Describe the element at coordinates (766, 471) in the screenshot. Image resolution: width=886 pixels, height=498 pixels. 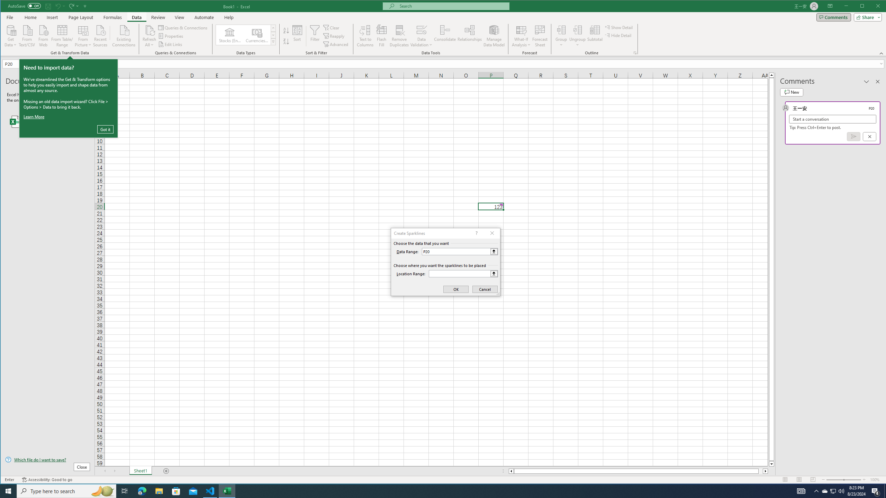
I see `Column right` at that location.